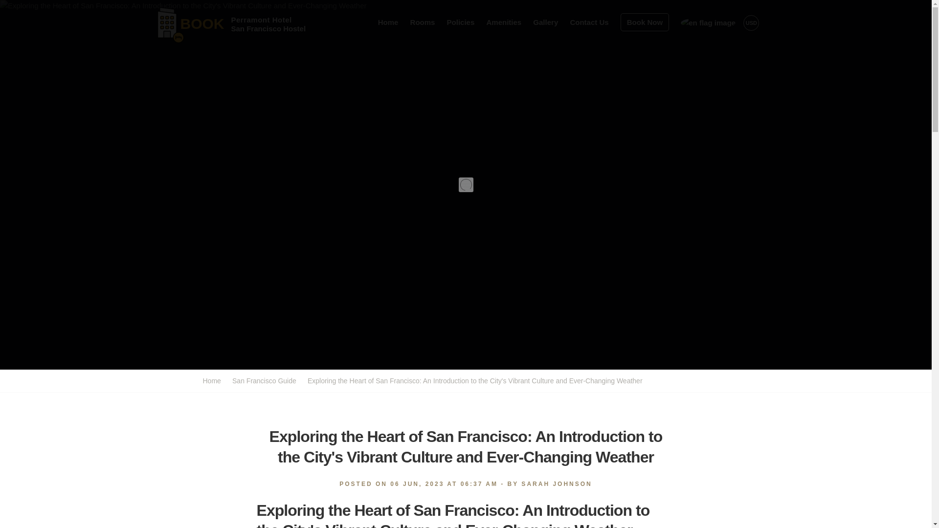 The height and width of the screenshot is (528, 939). Describe the element at coordinates (751, 22) in the screenshot. I see `USD` at that location.